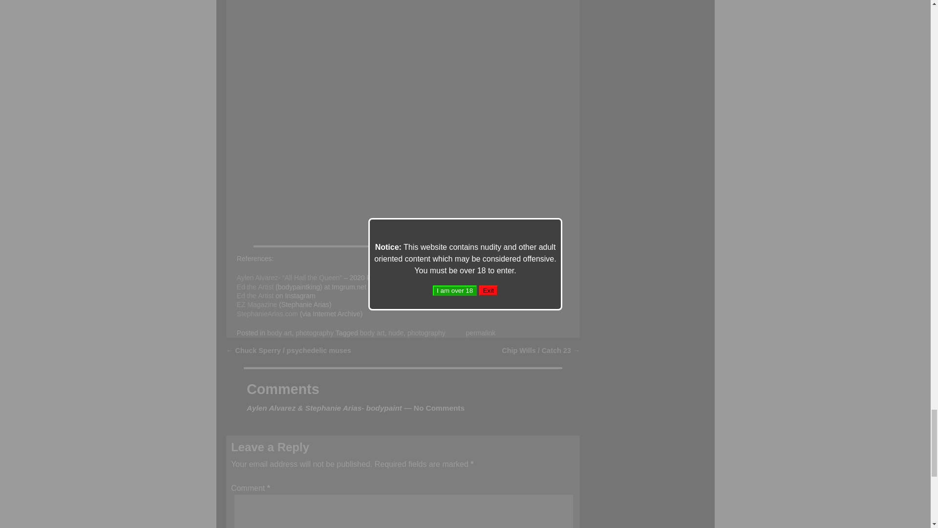  I want to click on EZ Magazine, so click(257, 304).